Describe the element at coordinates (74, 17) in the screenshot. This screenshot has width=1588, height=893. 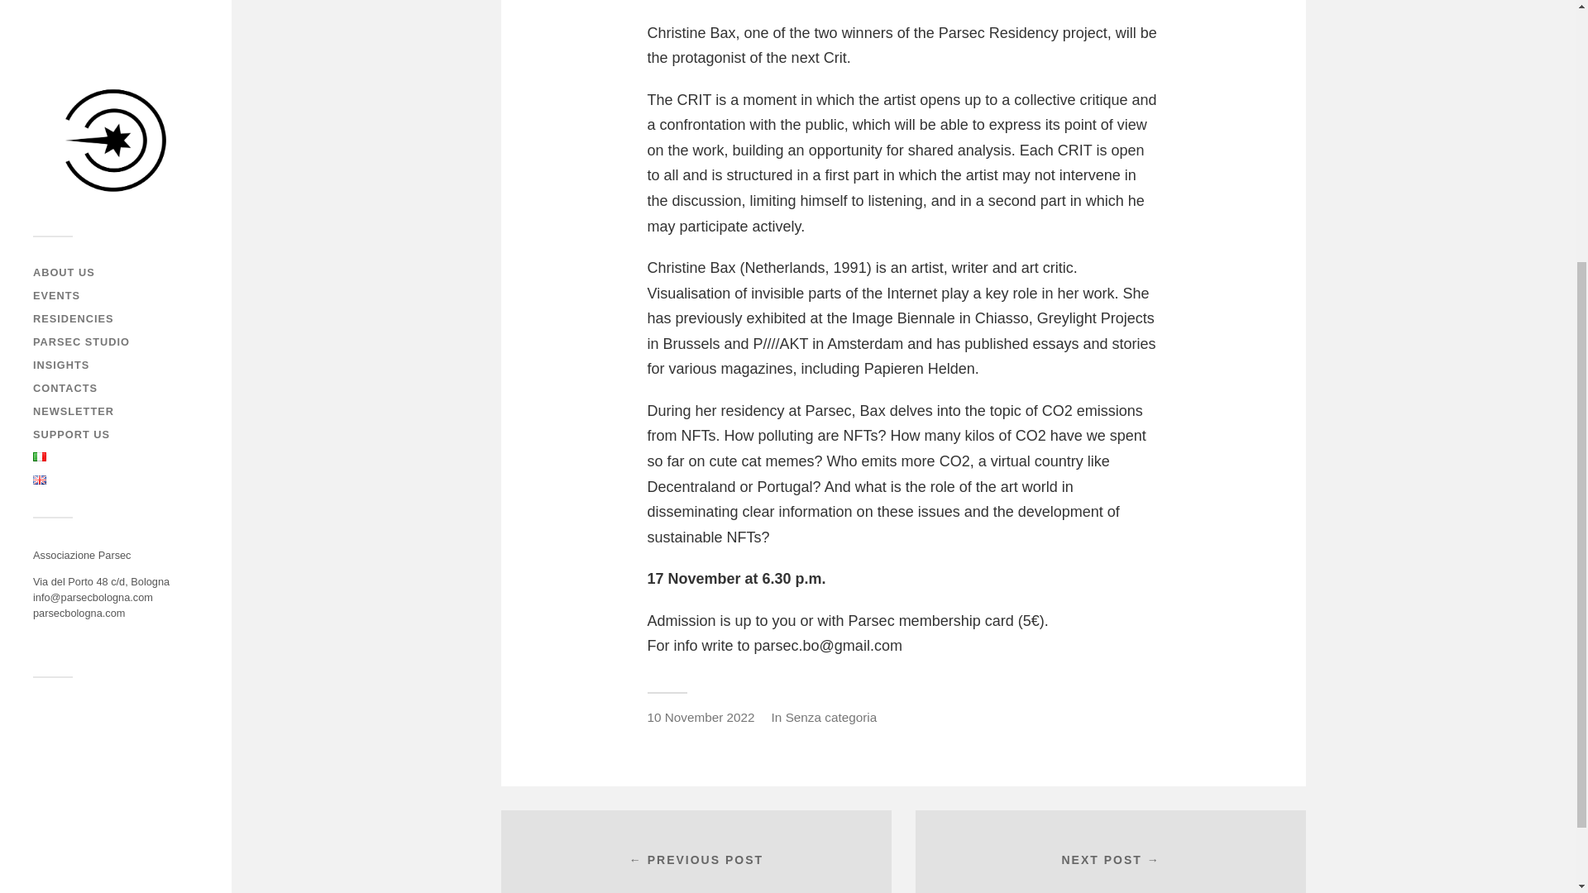
I see `NEWSLETTER` at that location.